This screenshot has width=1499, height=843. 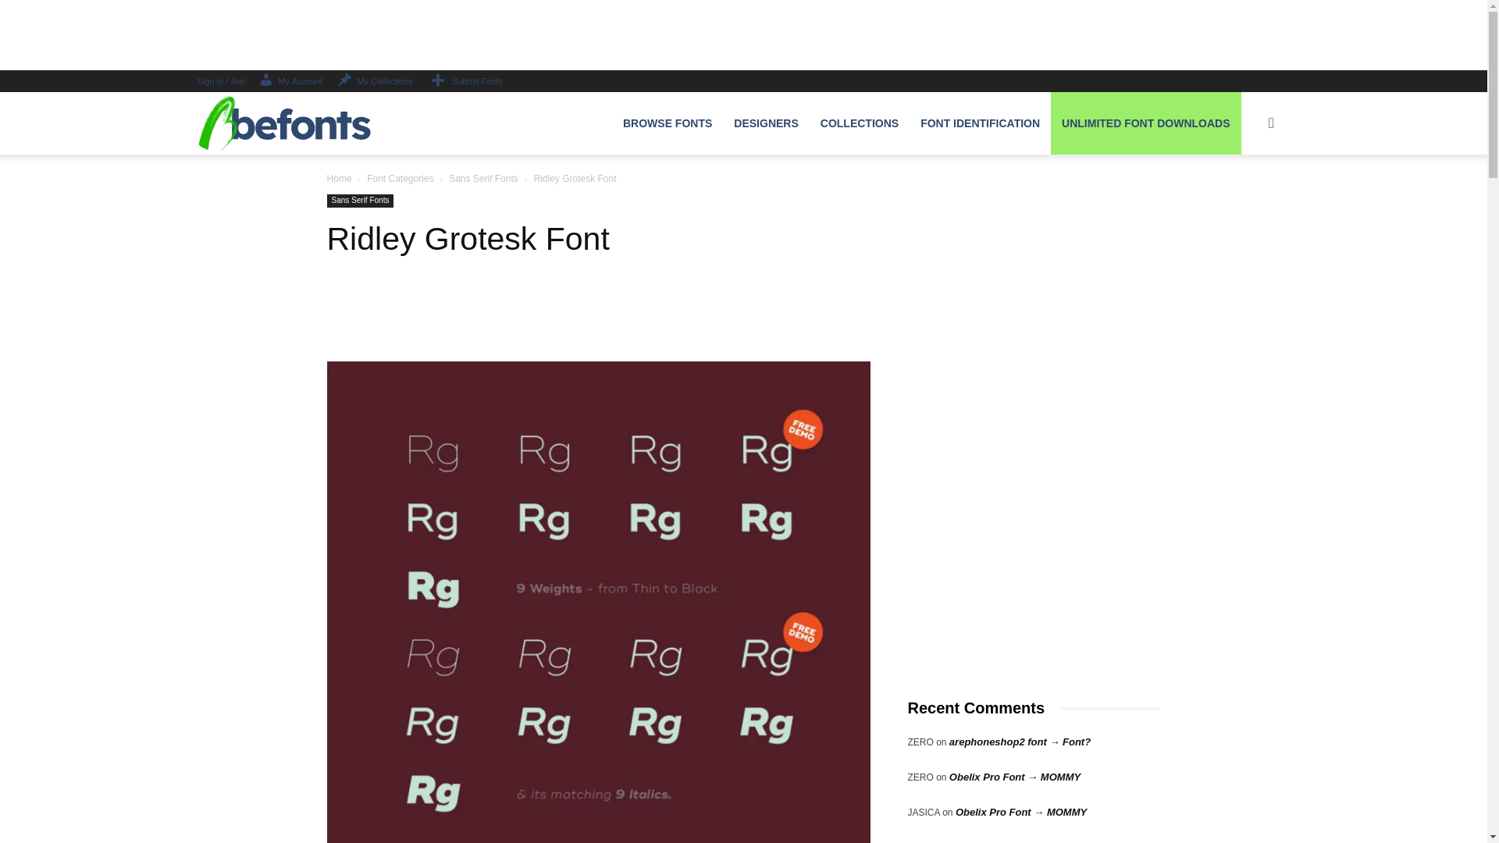 I want to click on Font identification, so click(x=980, y=123).